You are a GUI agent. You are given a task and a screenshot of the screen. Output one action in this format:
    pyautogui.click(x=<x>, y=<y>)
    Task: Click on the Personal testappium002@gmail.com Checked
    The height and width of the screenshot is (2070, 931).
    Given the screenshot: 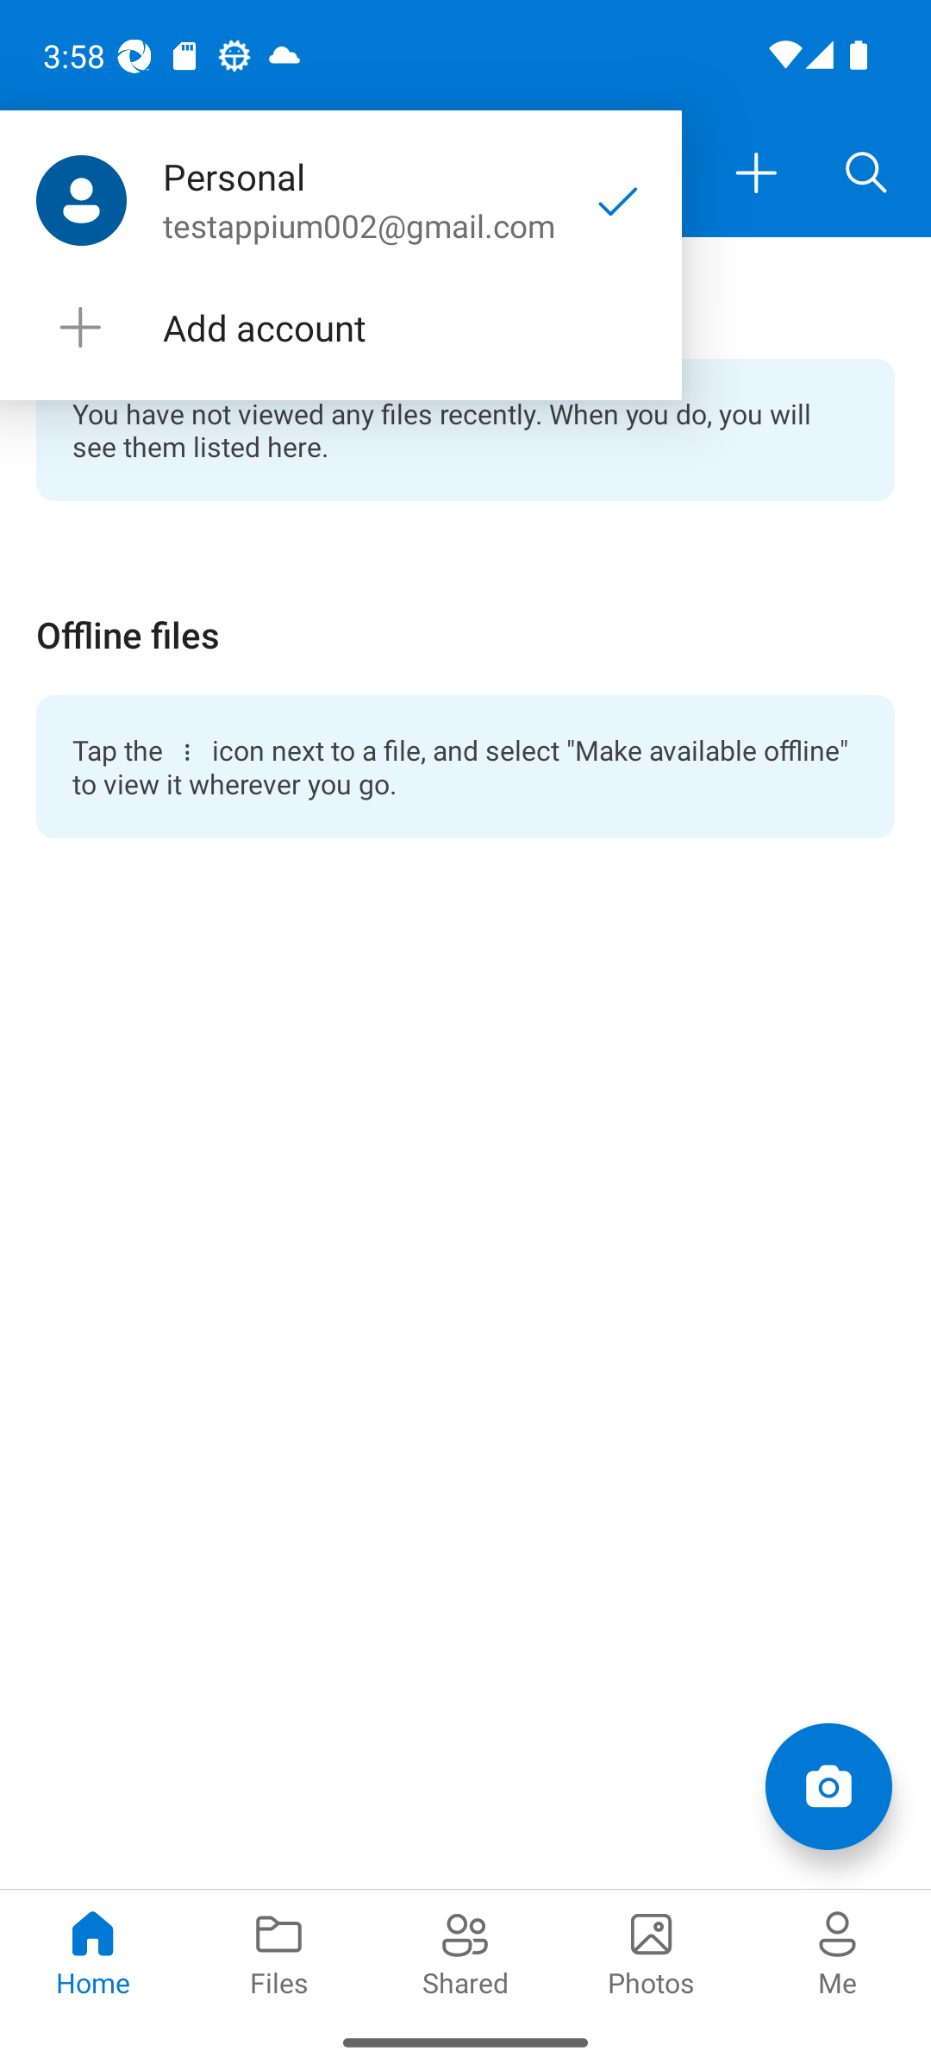 What is the action you would take?
    pyautogui.click(x=341, y=200)
    